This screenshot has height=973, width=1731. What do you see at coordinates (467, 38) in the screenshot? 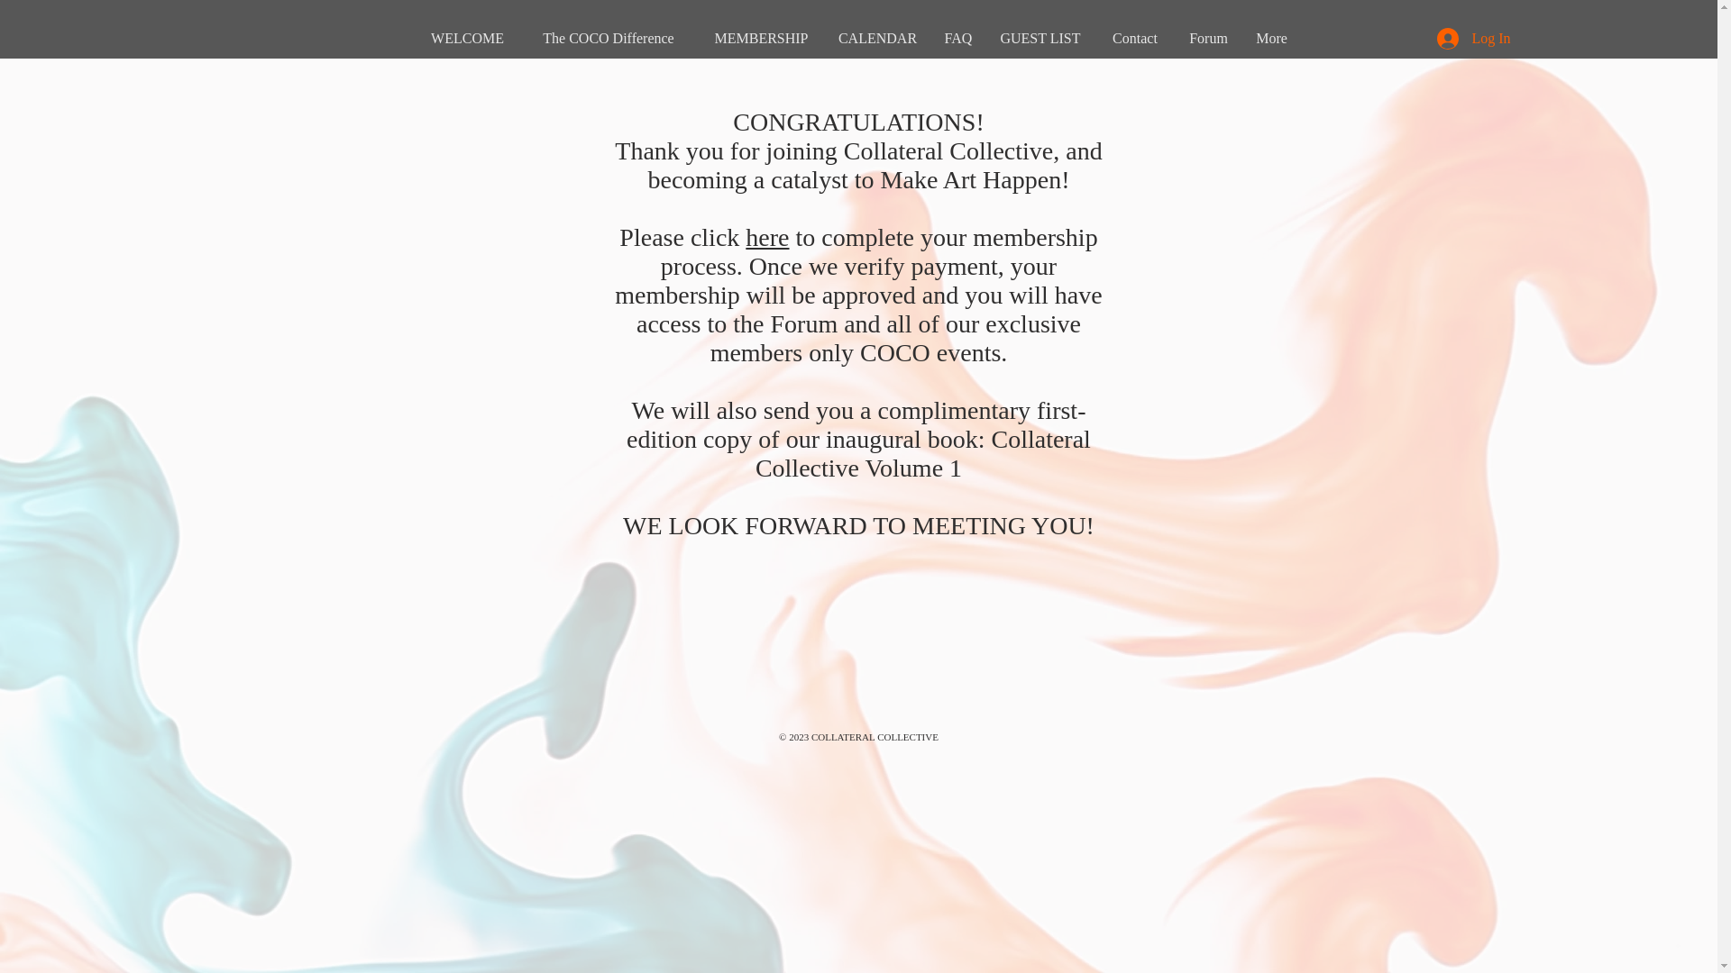
I see `WELCOME` at bounding box center [467, 38].